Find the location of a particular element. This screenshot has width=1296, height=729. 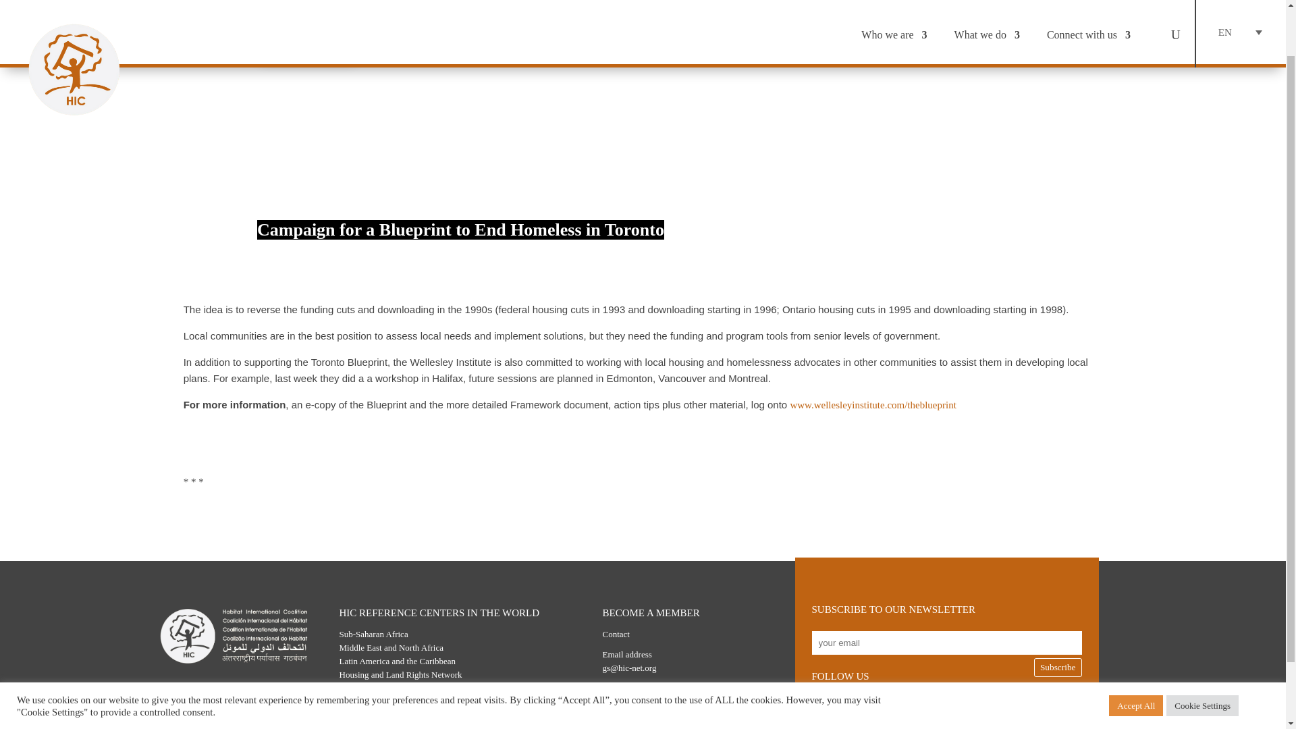

Follow on Youtube is located at coordinates (974, 703).